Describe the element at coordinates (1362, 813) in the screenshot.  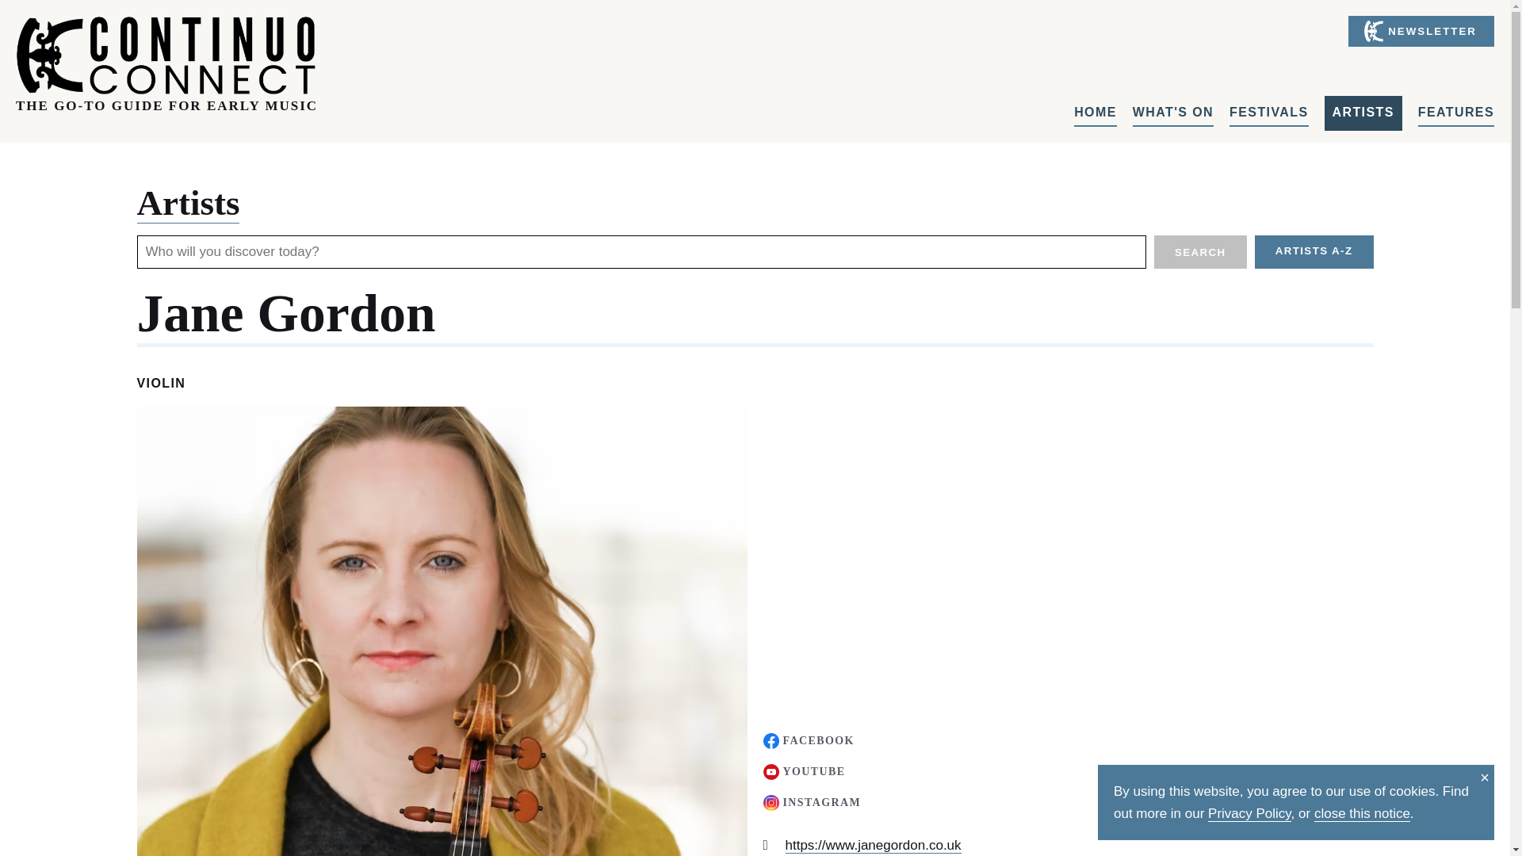
I see `close this notice` at that location.